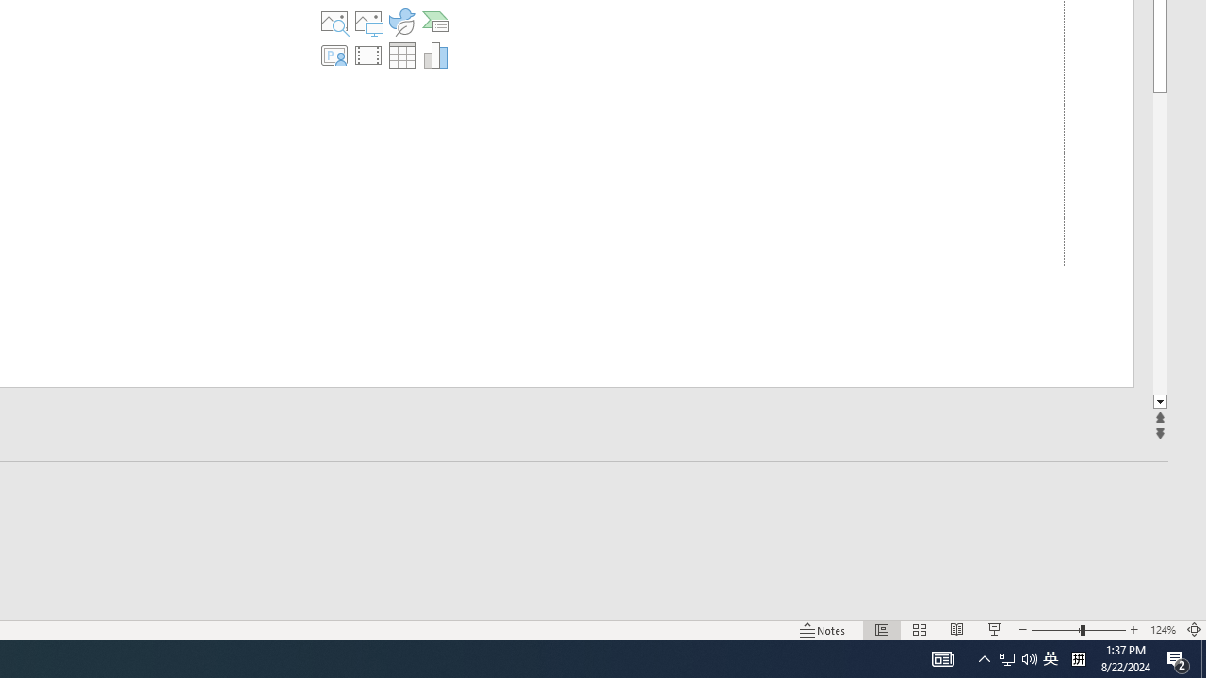 This screenshot has height=678, width=1206. Describe the element at coordinates (334, 21) in the screenshot. I see `Stock Images` at that location.